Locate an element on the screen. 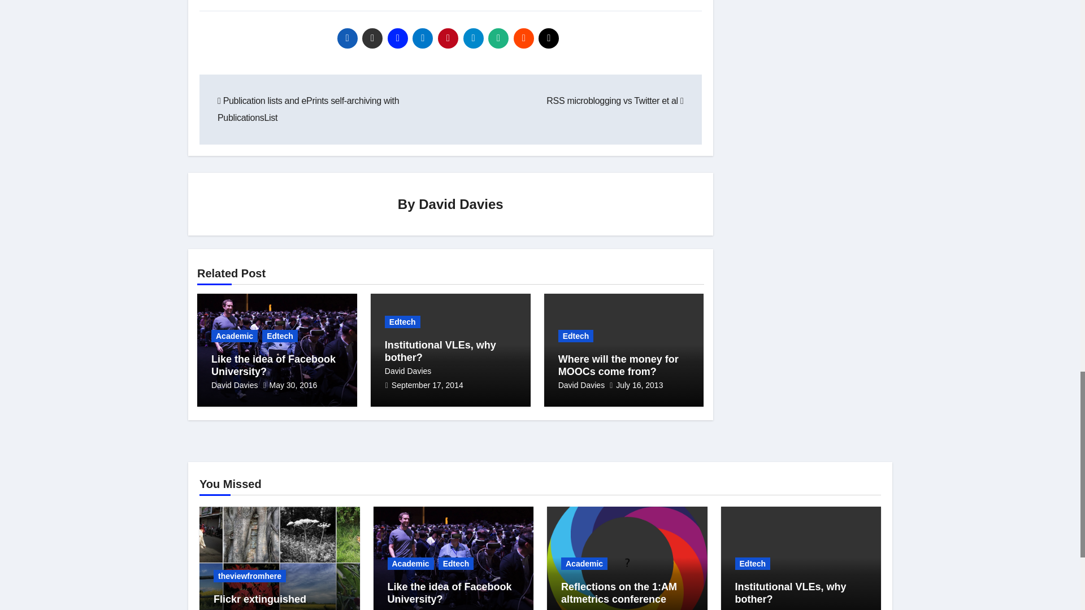 The image size is (1085, 610). Permalink to: Institutional VLEs, why bother? is located at coordinates (790, 593).